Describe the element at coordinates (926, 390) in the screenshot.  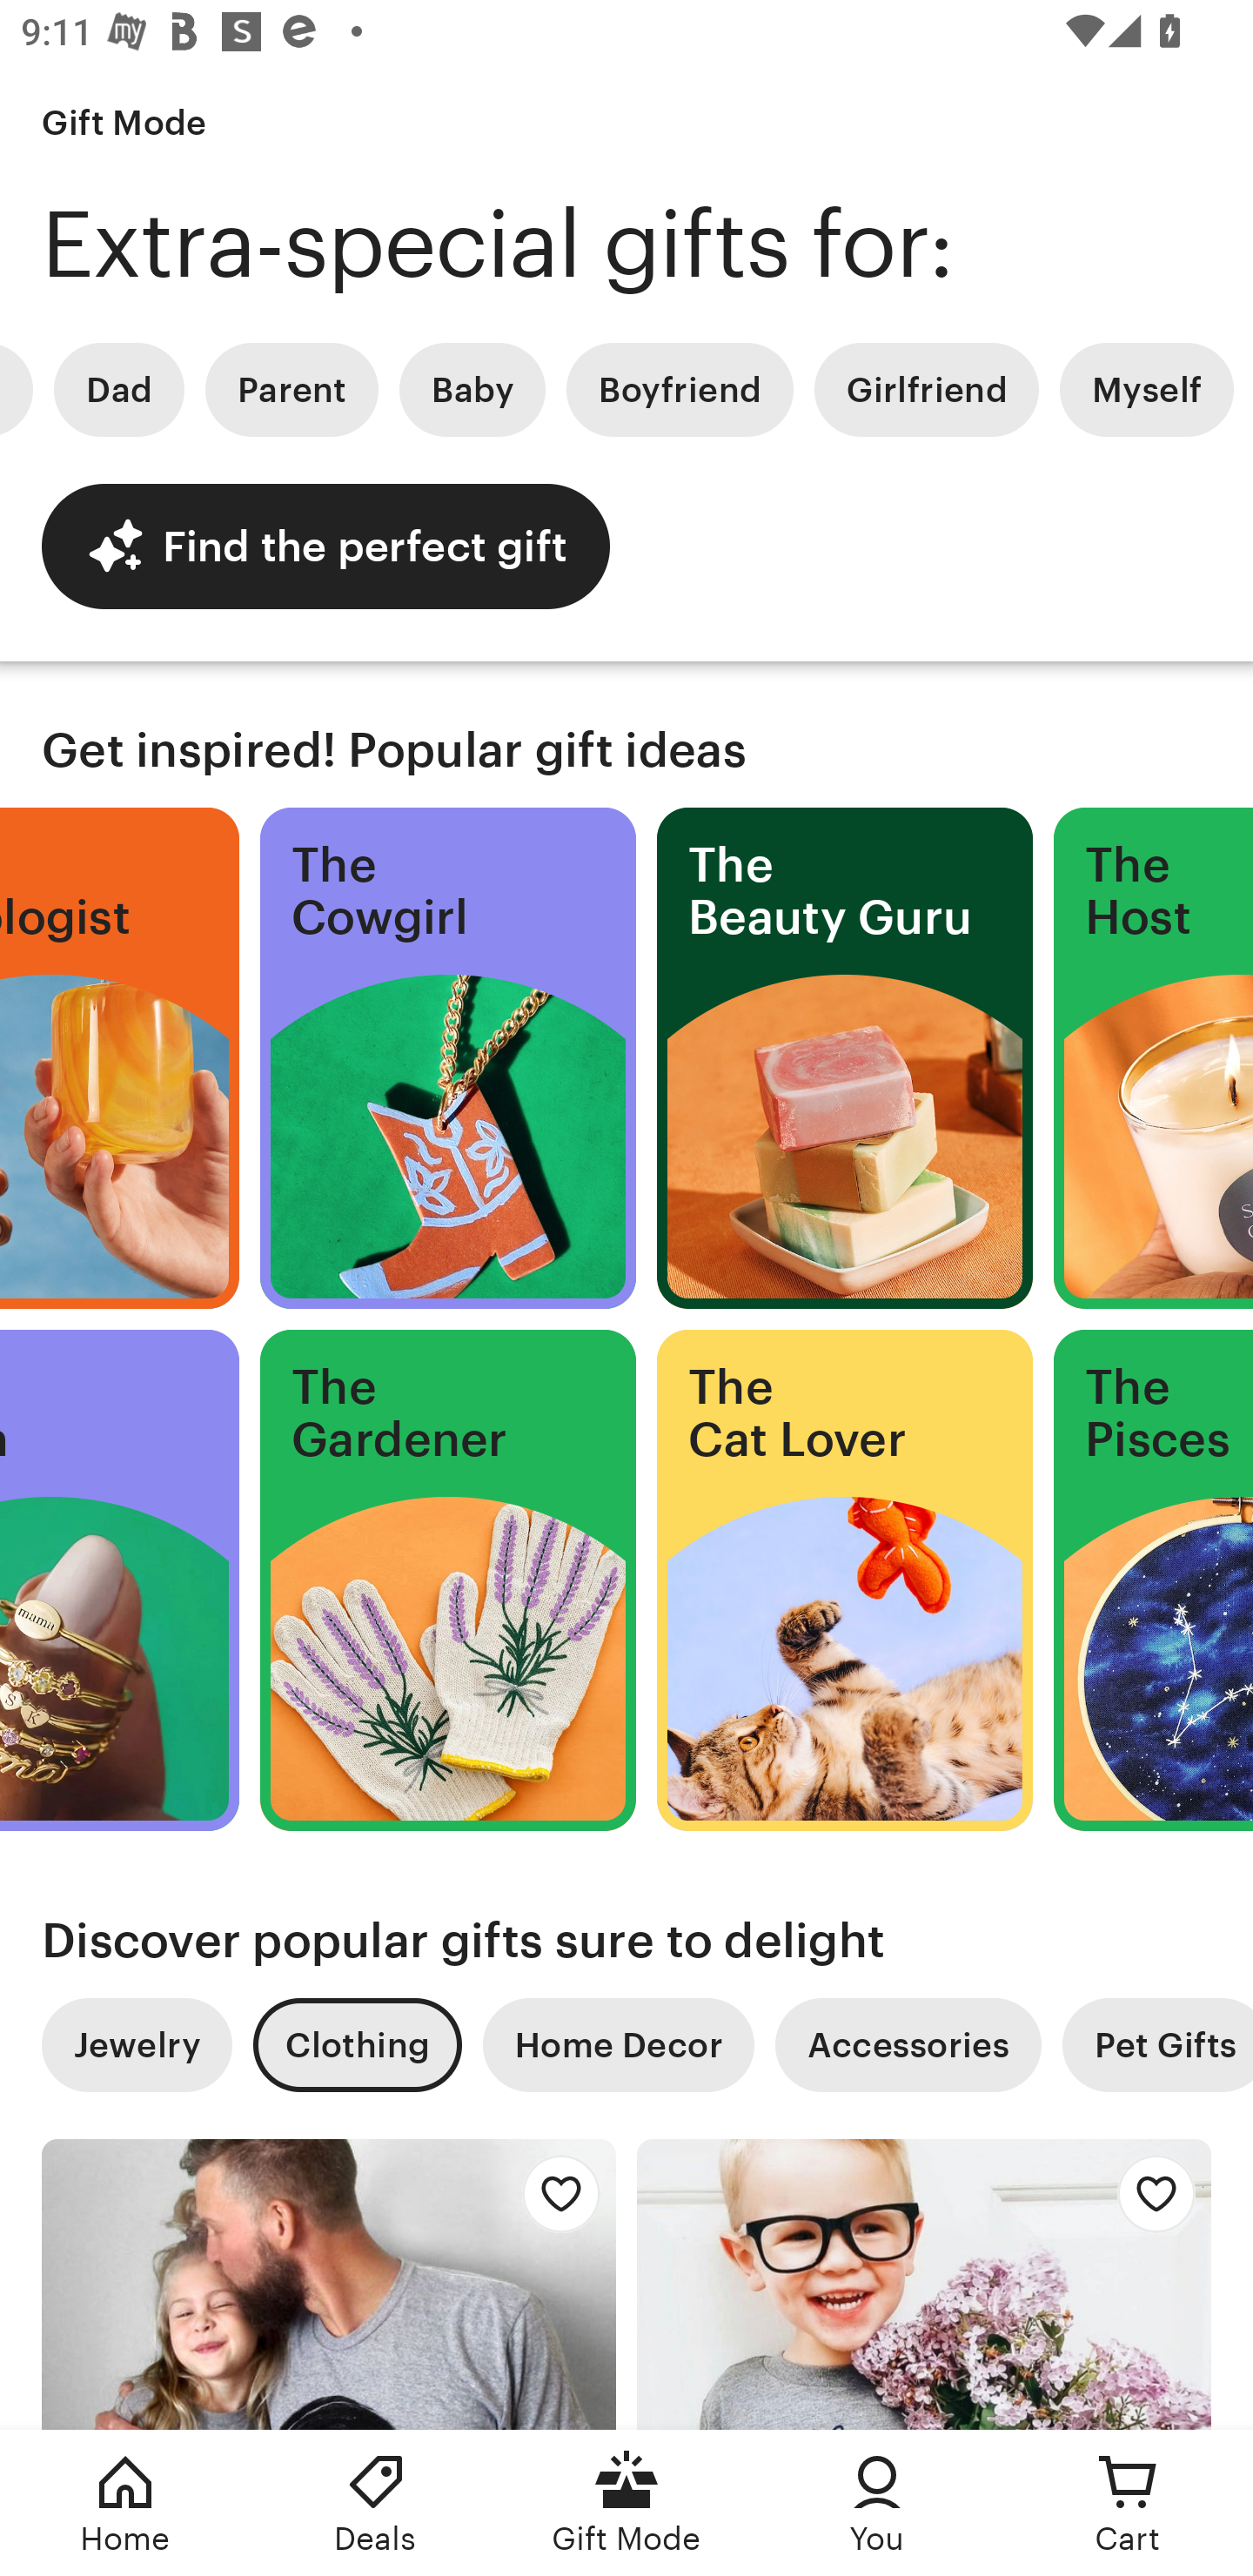
I see `Girlfriend` at that location.